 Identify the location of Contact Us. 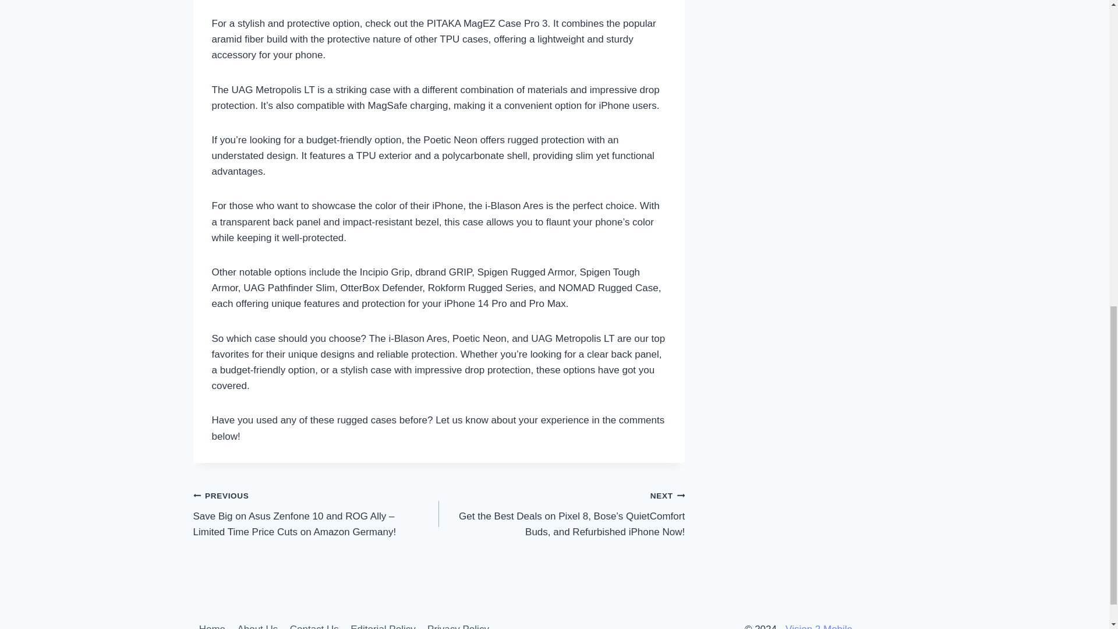
(314, 623).